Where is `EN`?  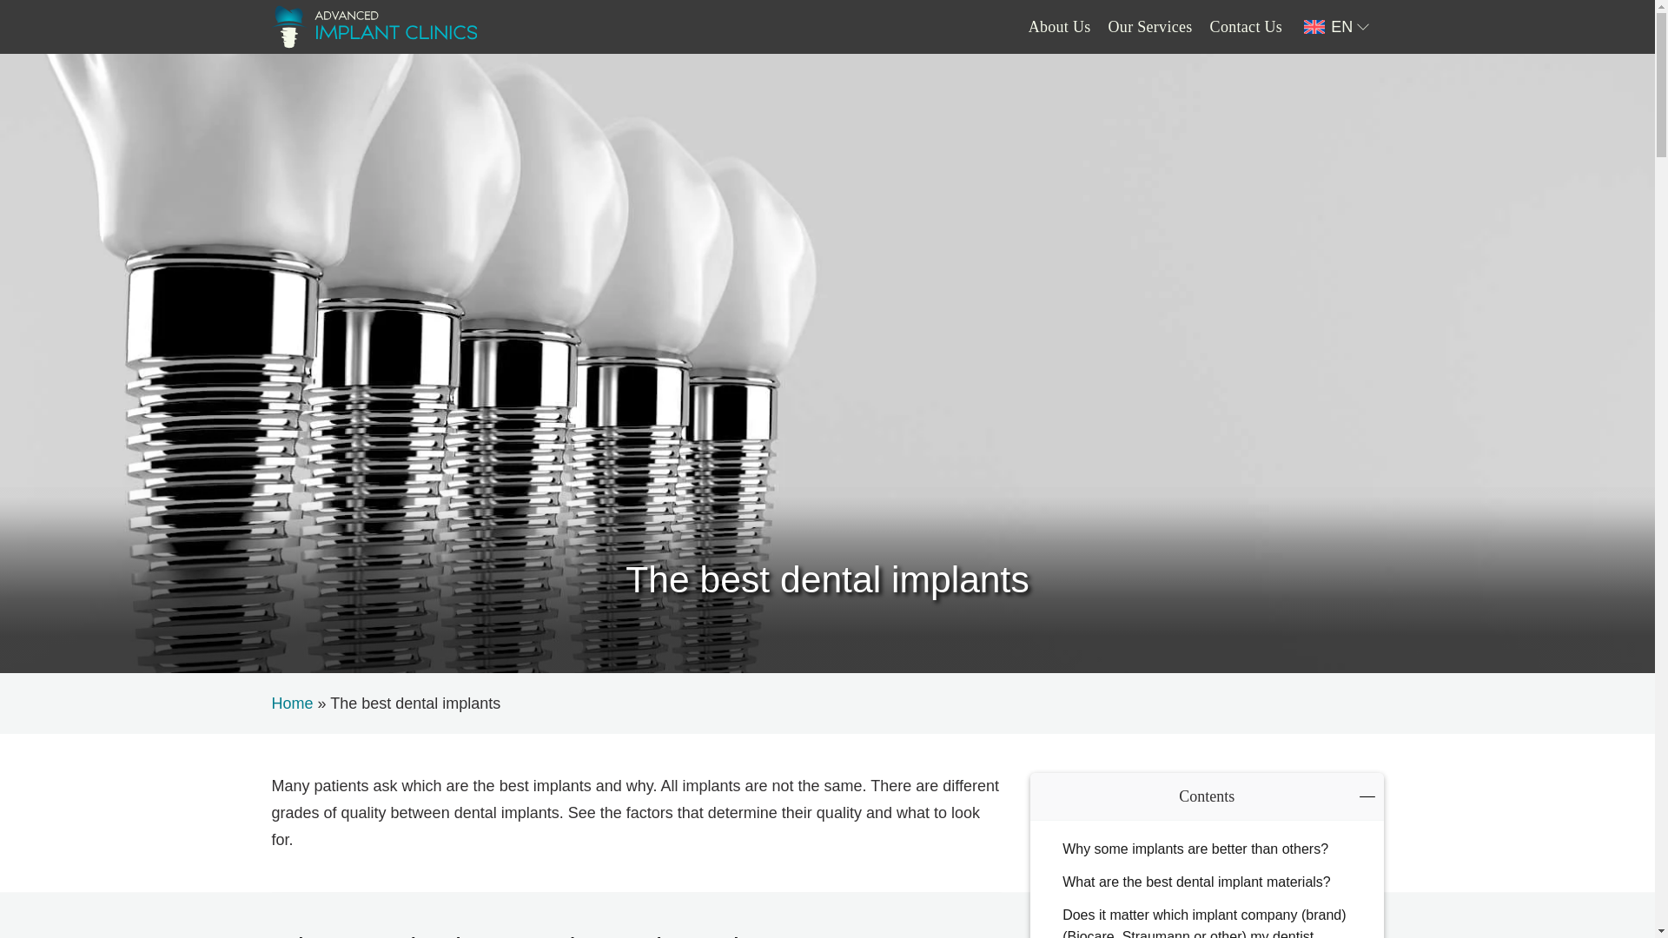
EN is located at coordinates (1339, 27).